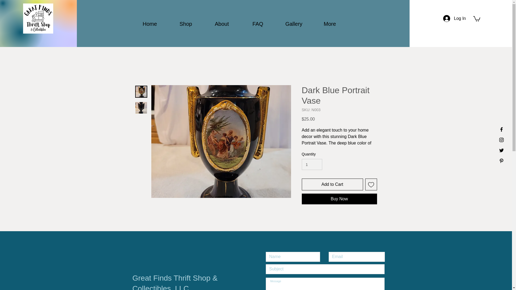 This screenshot has height=290, width=516. What do you see at coordinates (222, 24) in the screenshot?
I see `About` at bounding box center [222, 24].